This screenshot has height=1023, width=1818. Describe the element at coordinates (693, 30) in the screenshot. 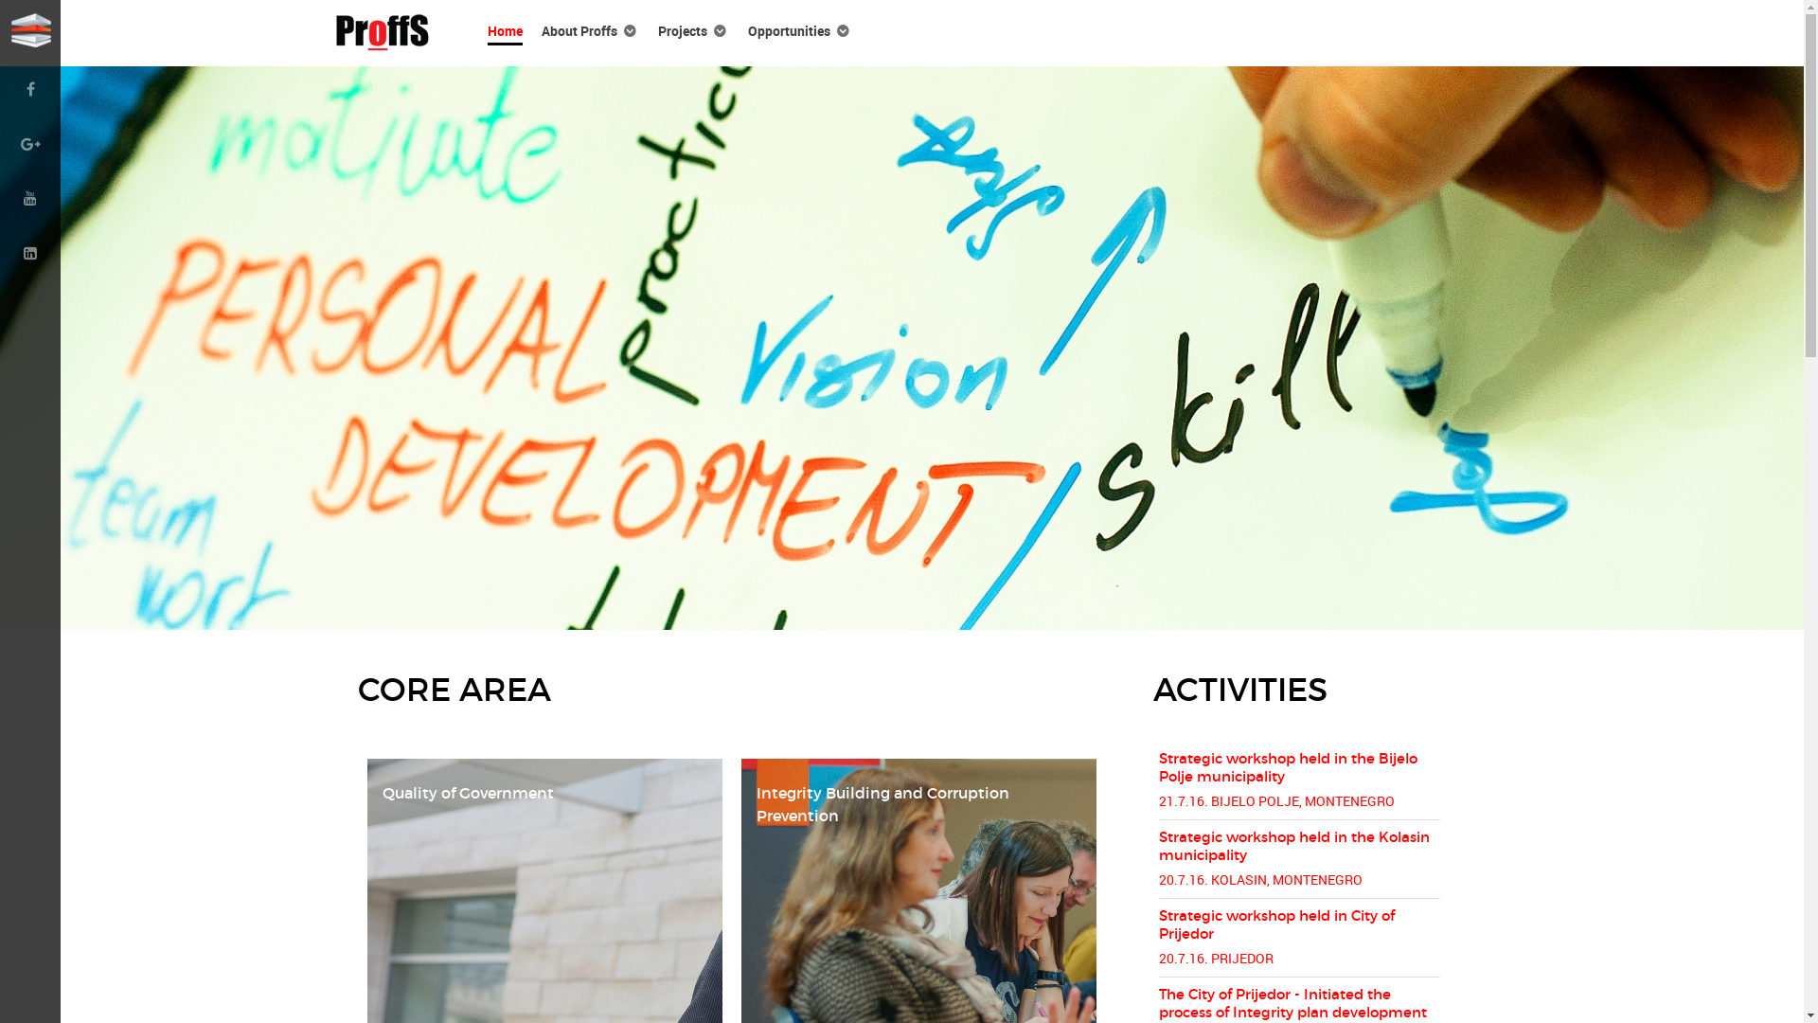

I see `Projects` at that location.